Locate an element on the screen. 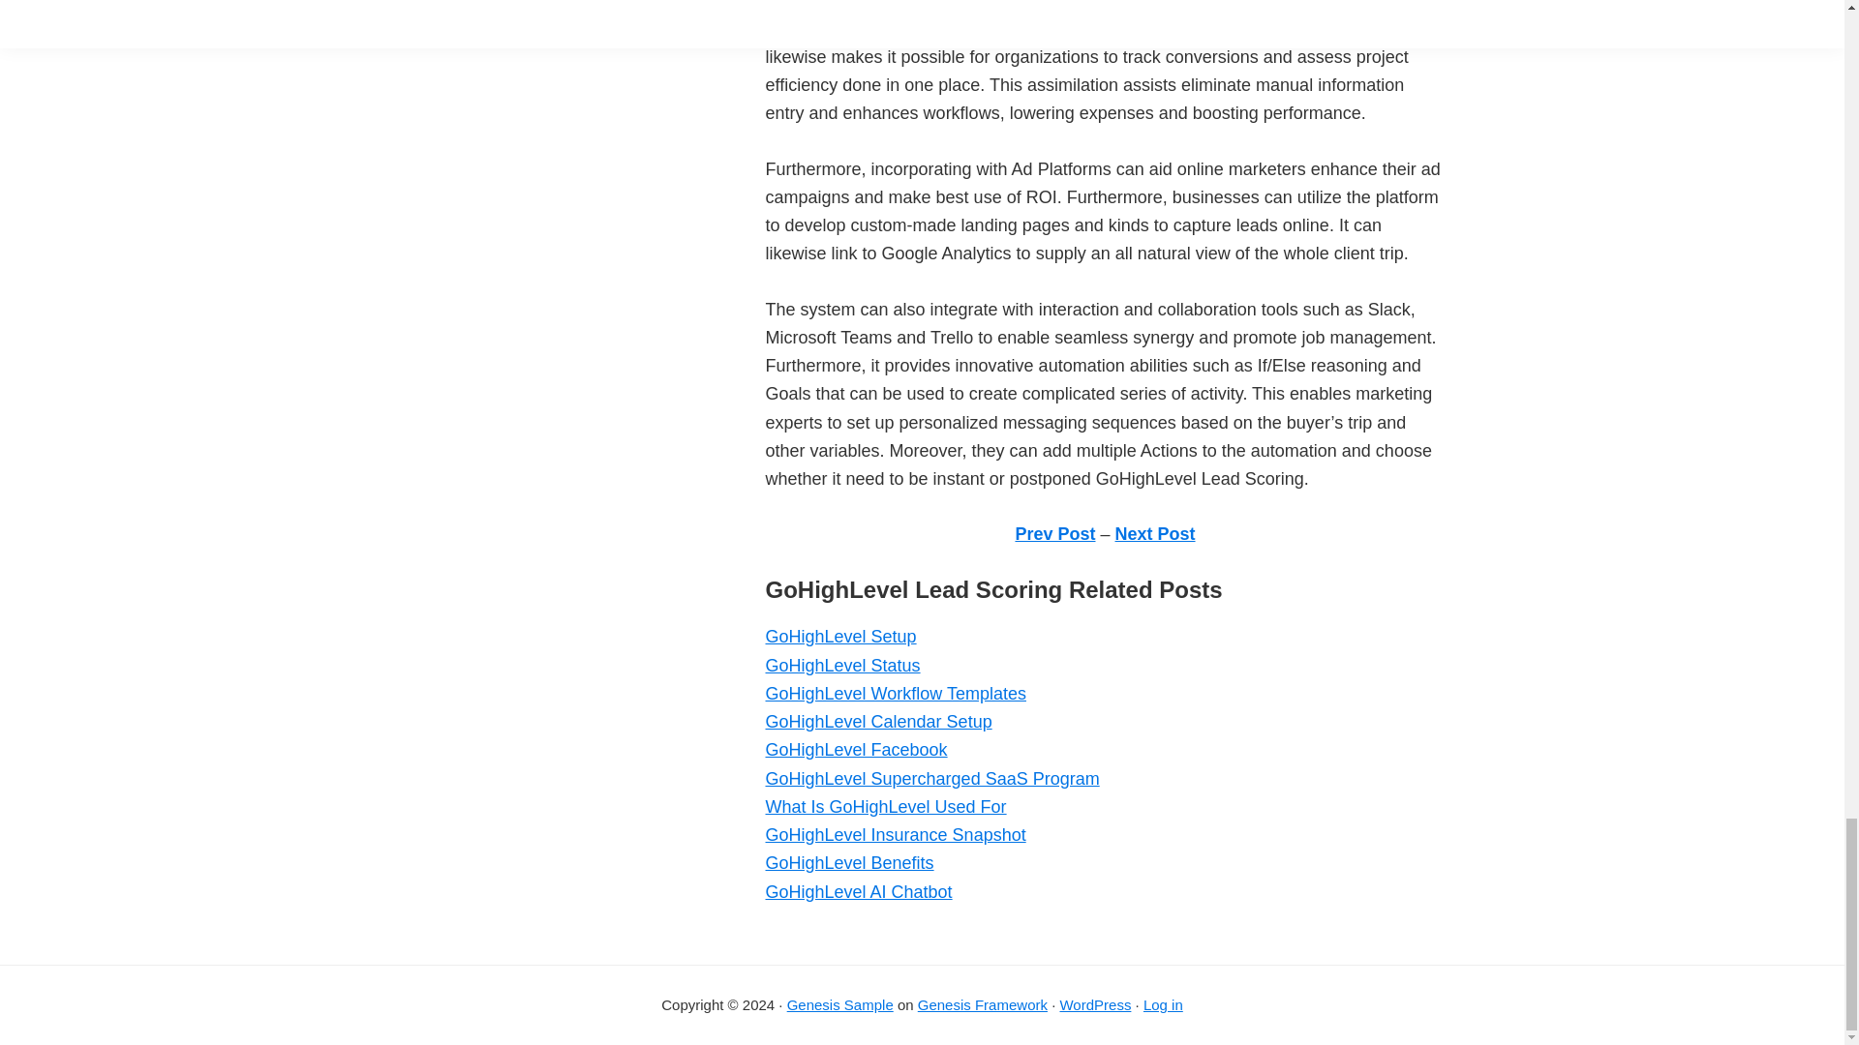 Image resolution: width=1859 pixels, height=1045 pixels. GoHighLevel AI Chatbot is located at coordinates (858, 892).